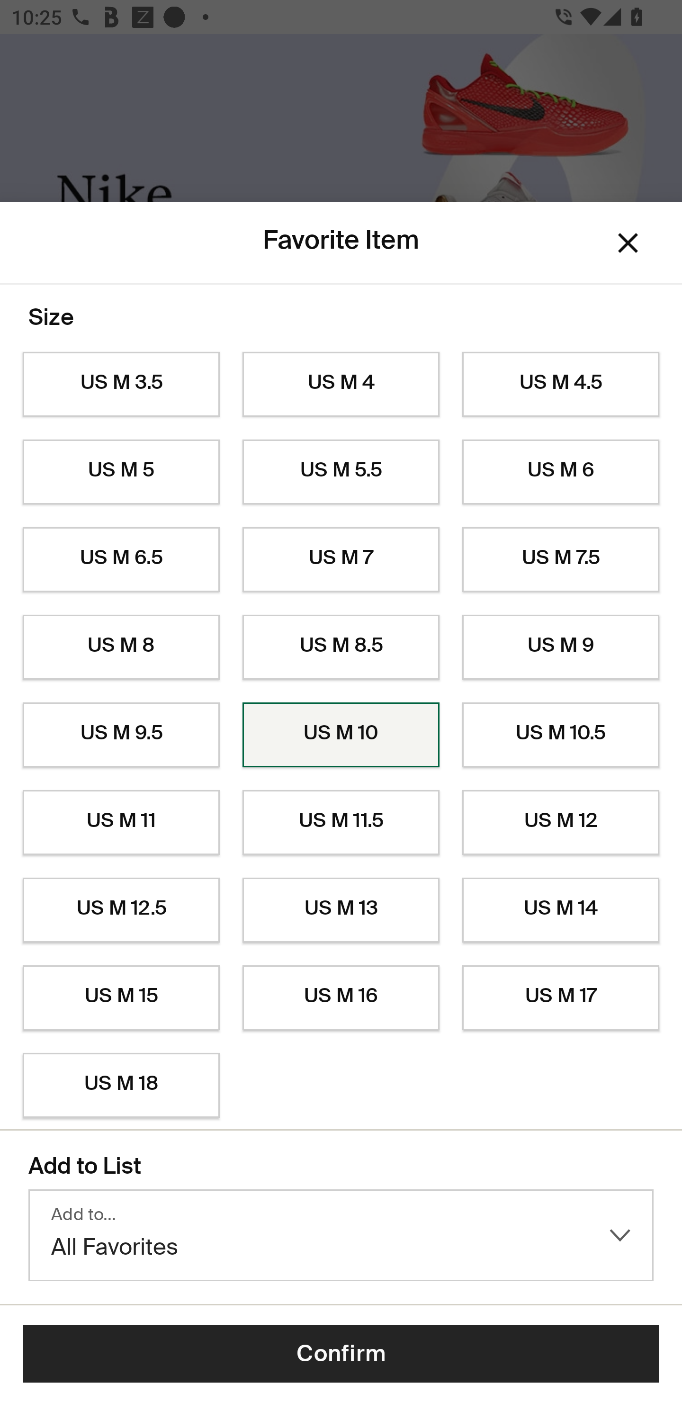  What do you see at coordinates (561, 472) in the screenshot?
I see `US M 6` at bounding box center [561, 472].